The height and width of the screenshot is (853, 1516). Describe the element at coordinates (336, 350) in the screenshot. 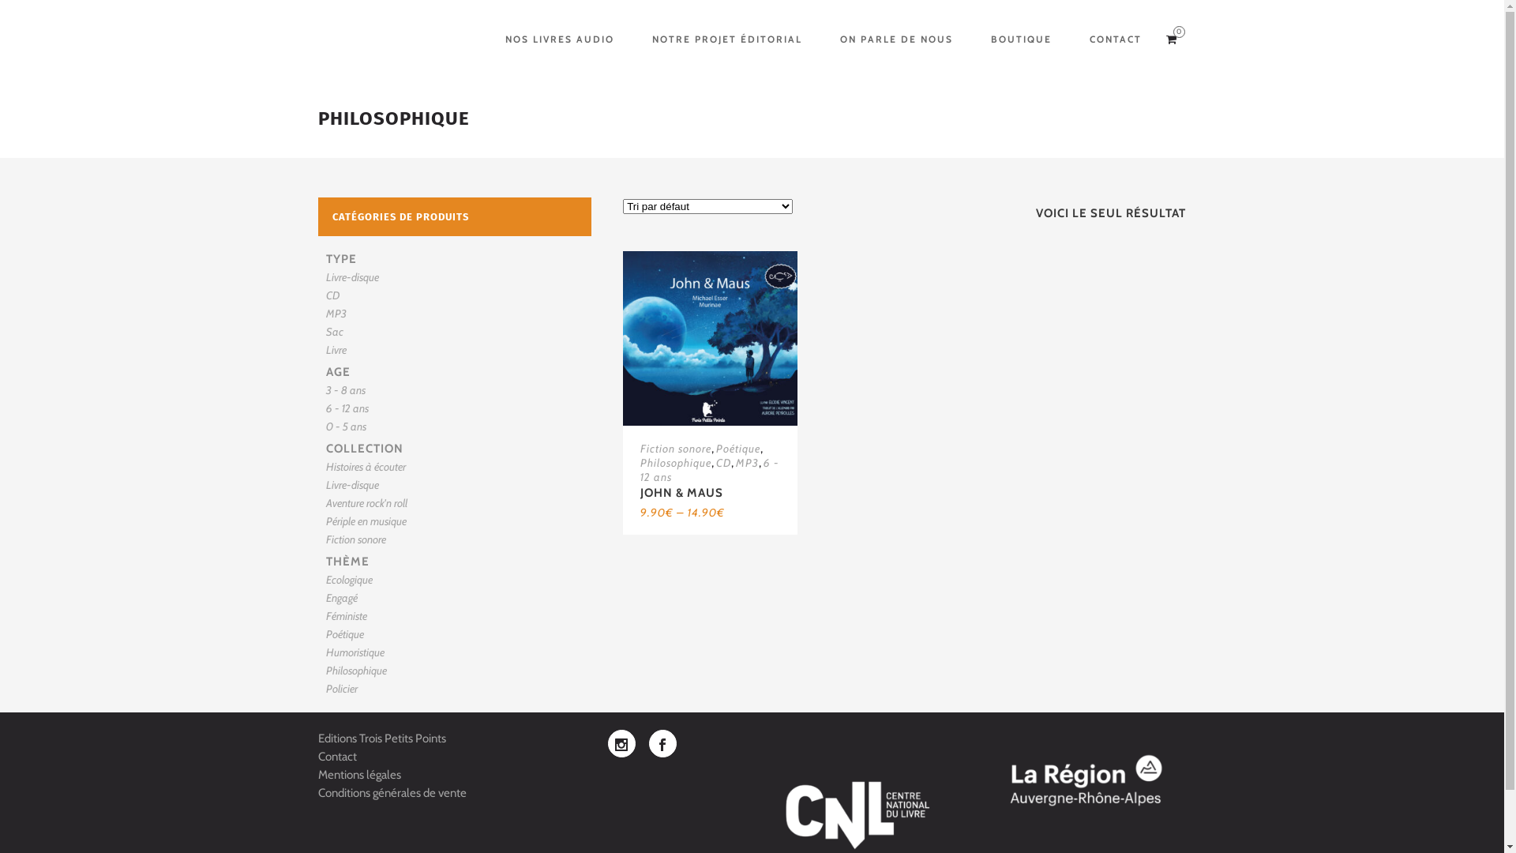

I see `Livre` at that location.